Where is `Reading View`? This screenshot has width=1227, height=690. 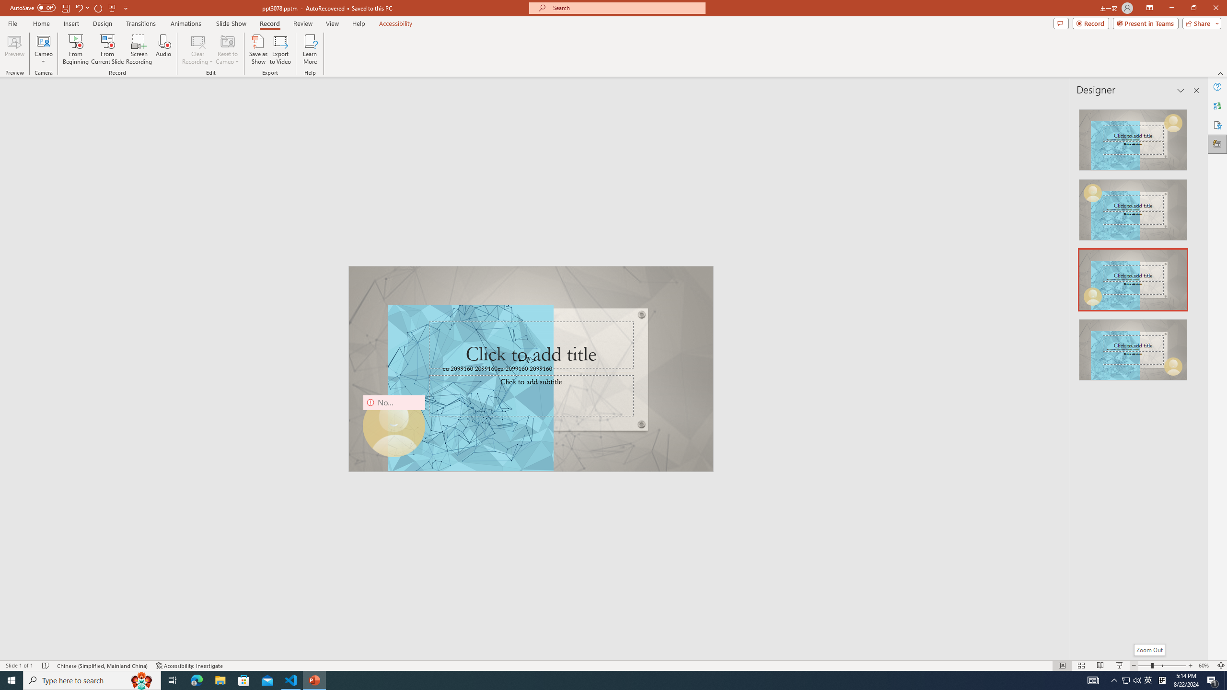
Reading View is located at coordinates (1100, 666).